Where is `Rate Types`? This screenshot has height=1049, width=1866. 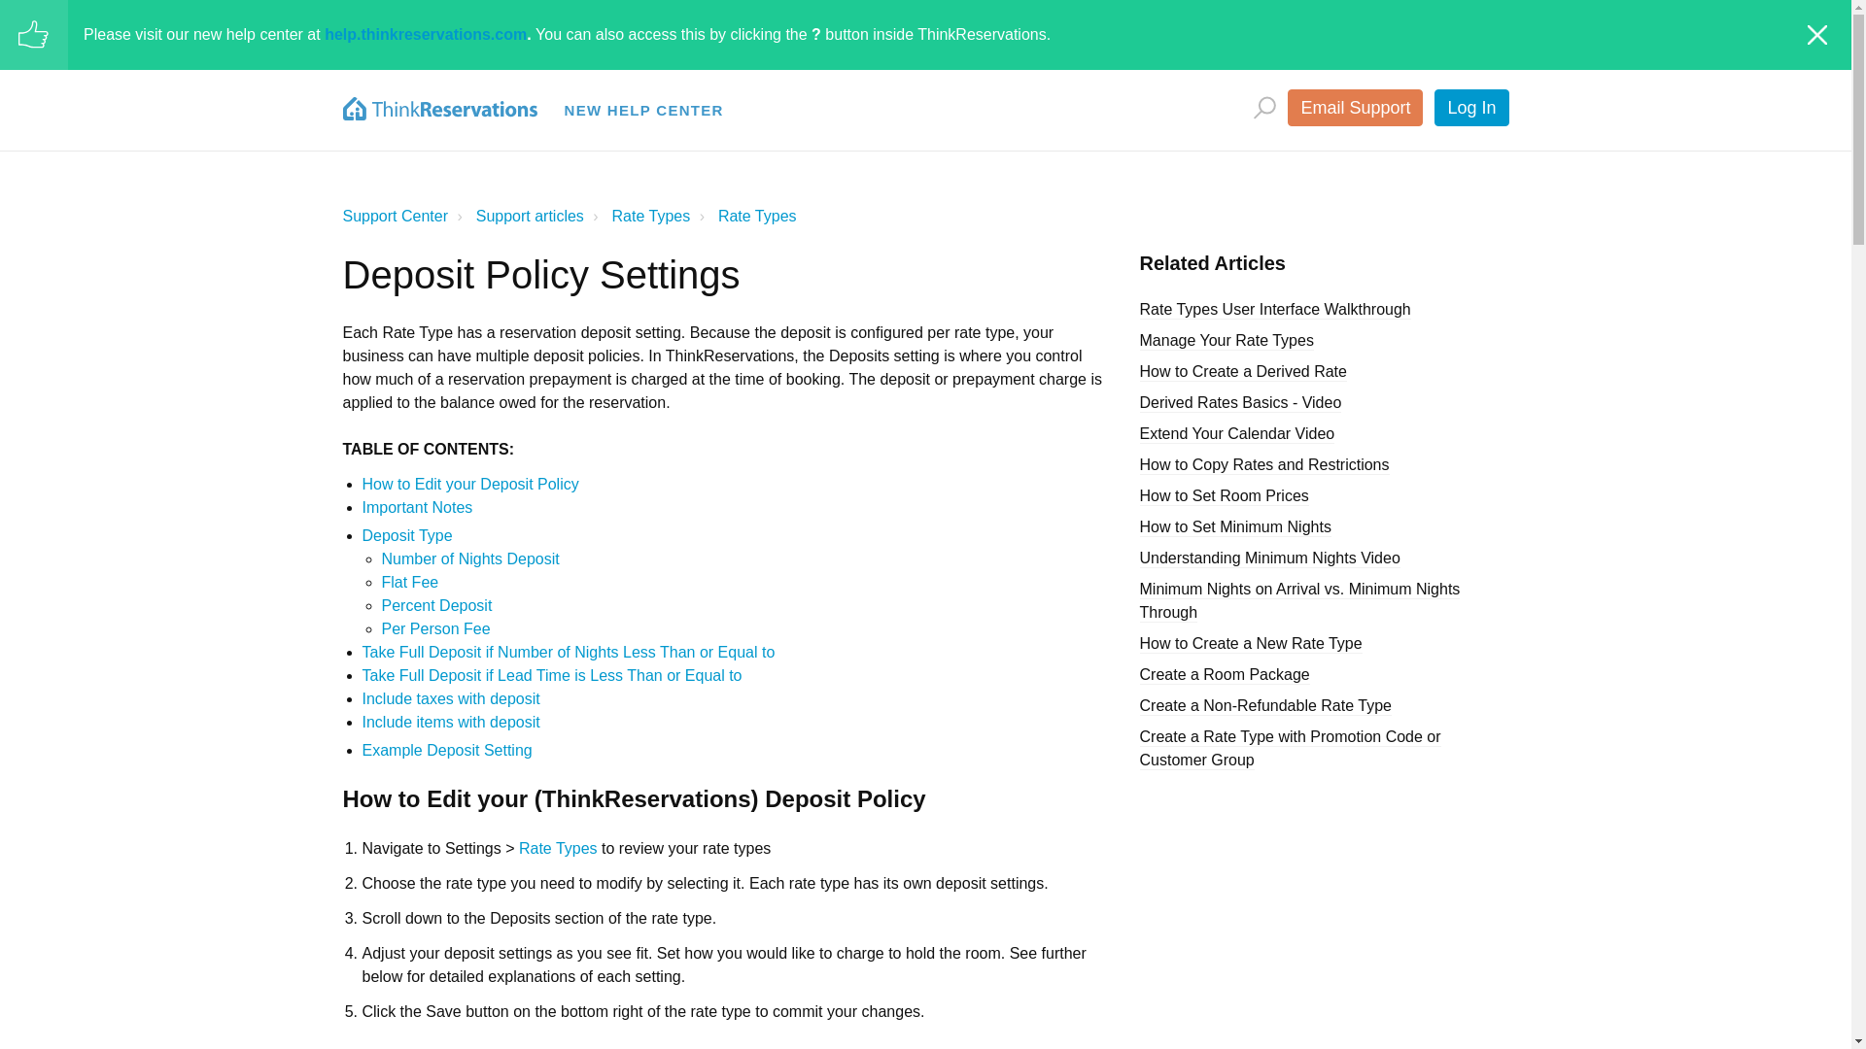
Rate Types is located at coordinates (558, 849).